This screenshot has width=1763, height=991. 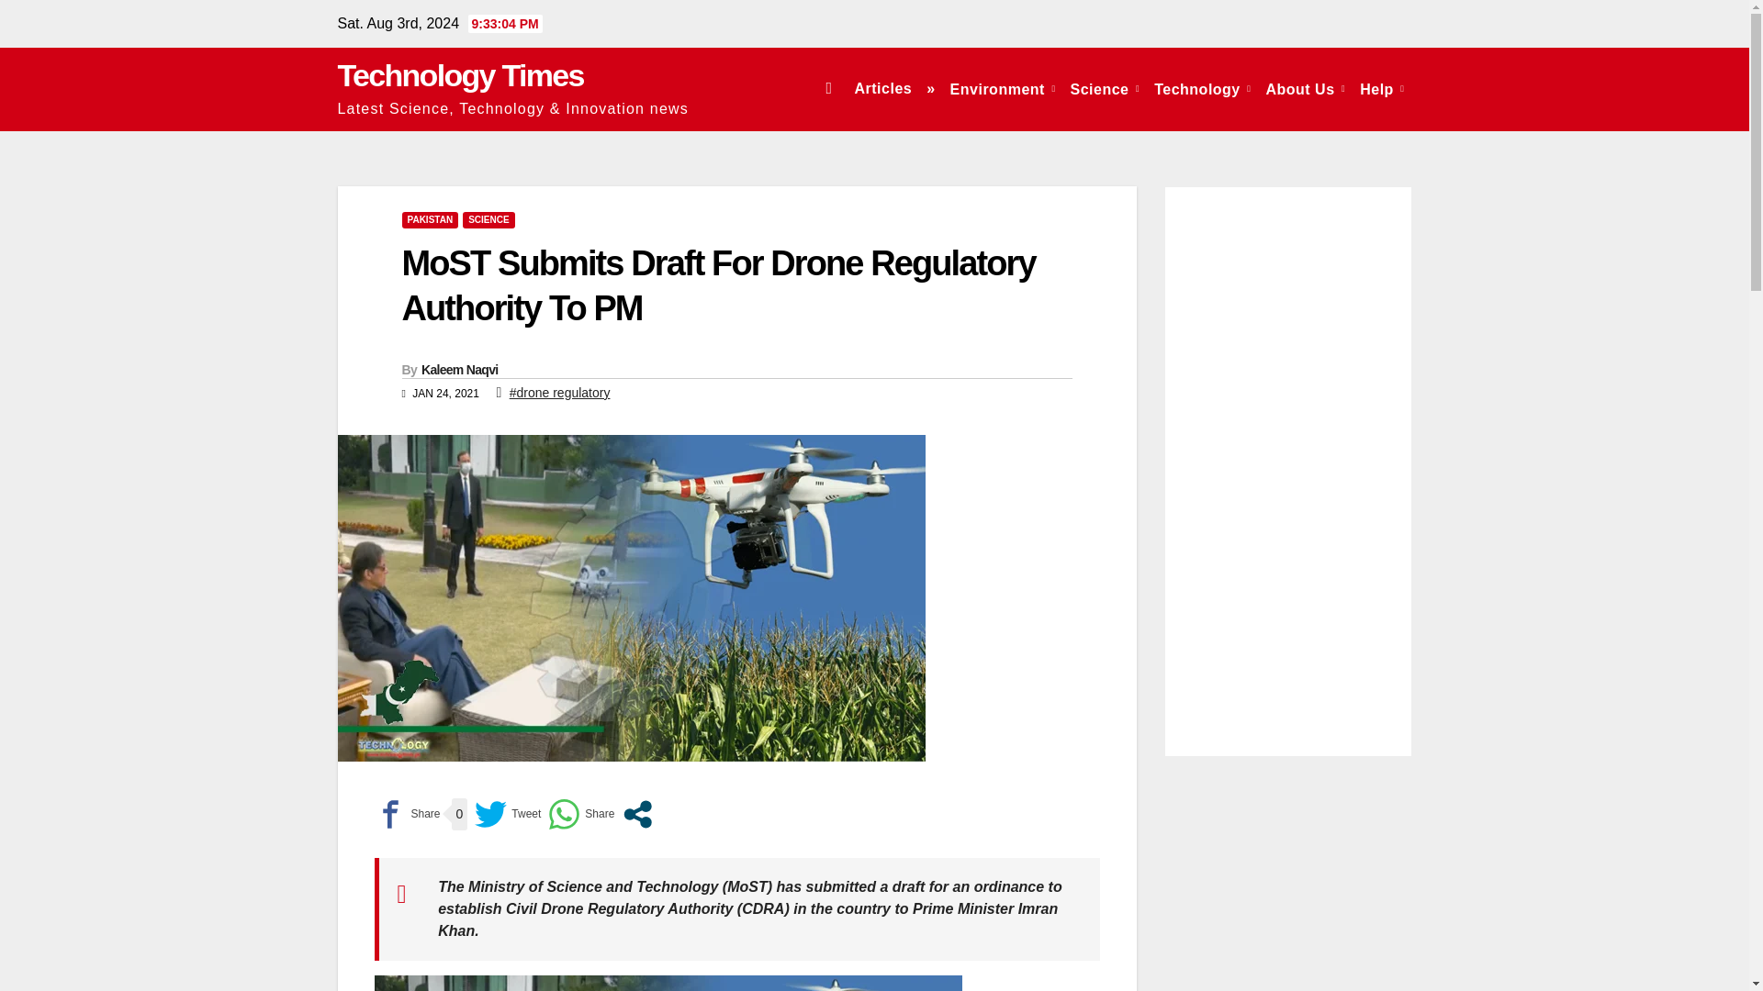 I want to click on Technology, so click(x=1203, y=88).